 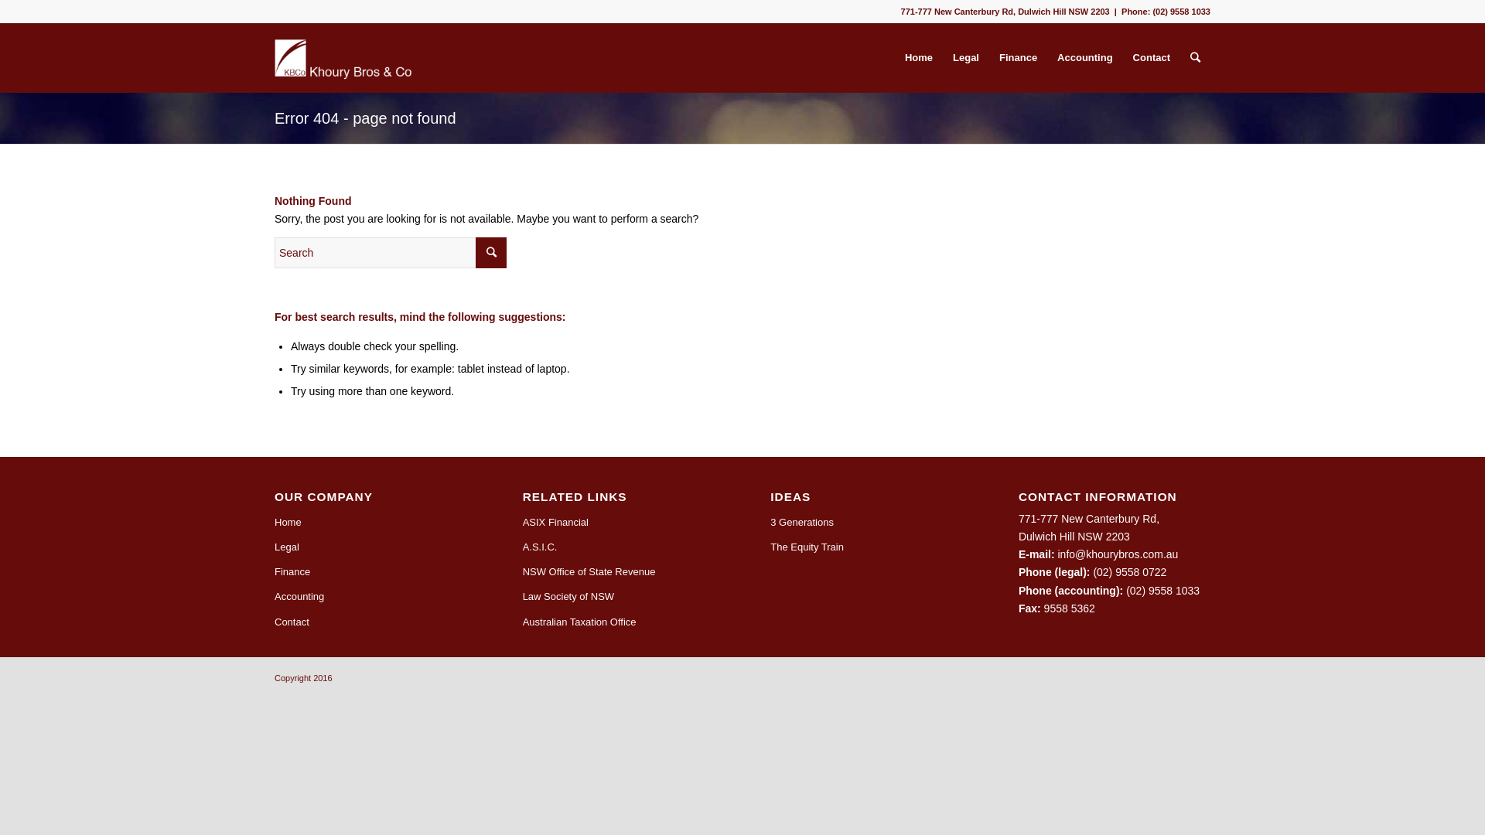 I want to click on (02) 9558 1033, so click(x=1163, y=591).